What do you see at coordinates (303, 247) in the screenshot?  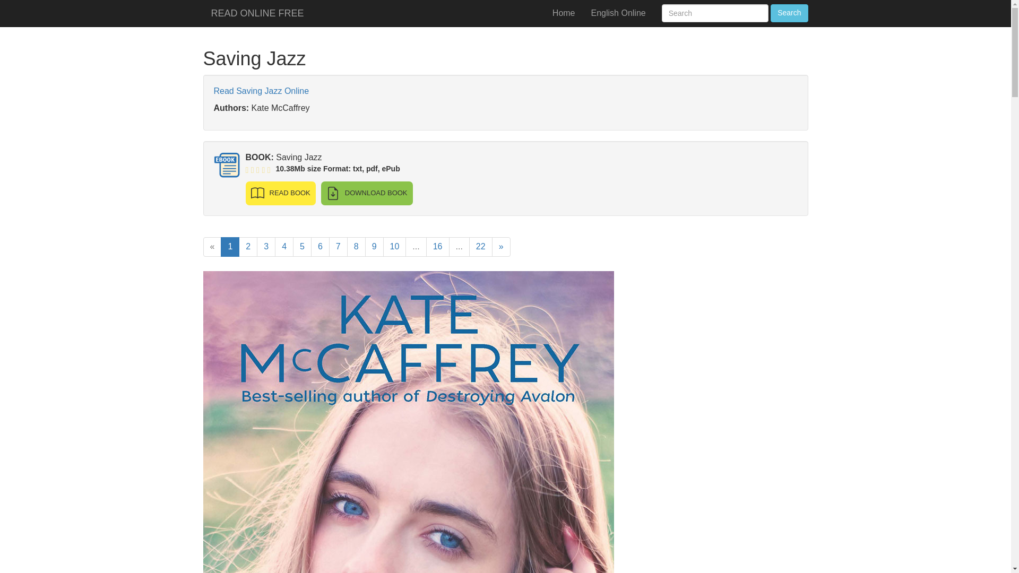 I see `5` at bounding box center [303, 247].